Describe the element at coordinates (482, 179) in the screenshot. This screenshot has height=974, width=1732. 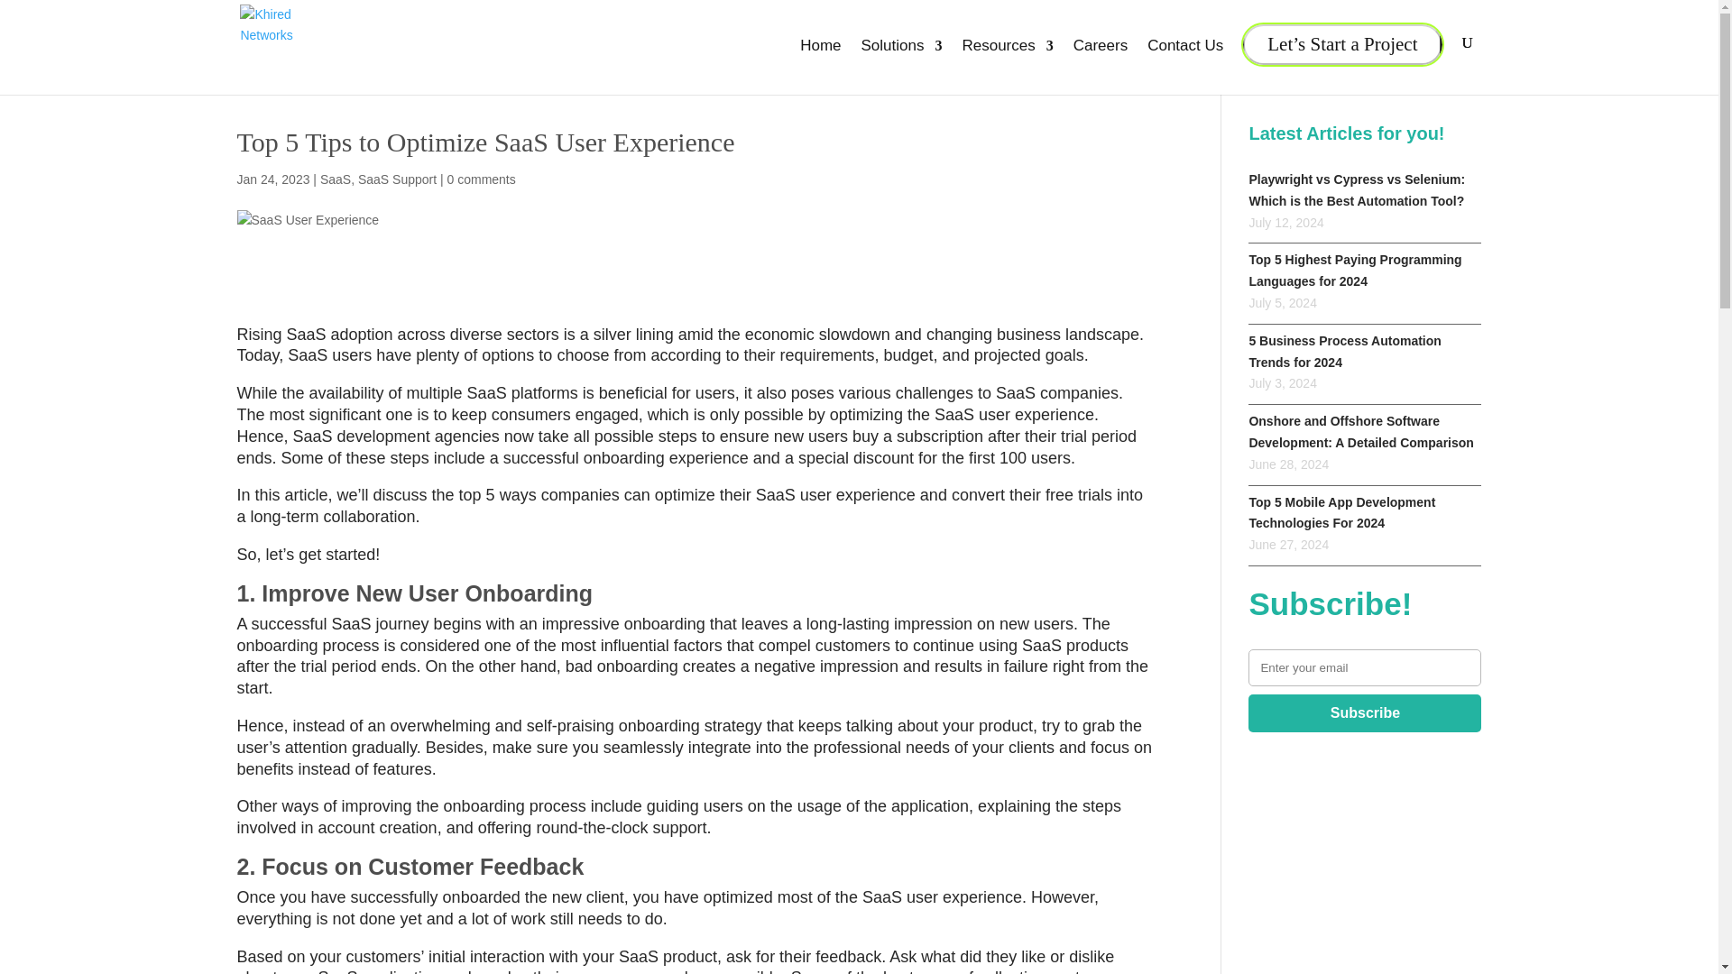
I see `0 comments` at that location.